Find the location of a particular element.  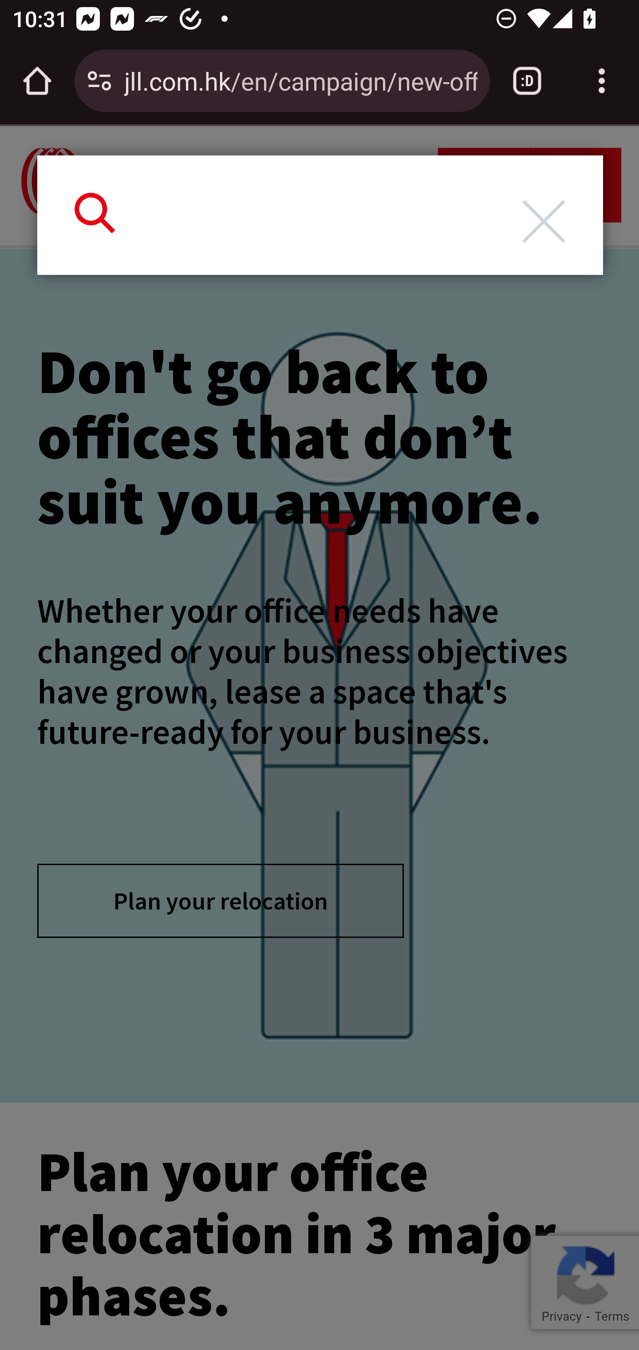

Connection is secure is located at coordinates (99, 81).